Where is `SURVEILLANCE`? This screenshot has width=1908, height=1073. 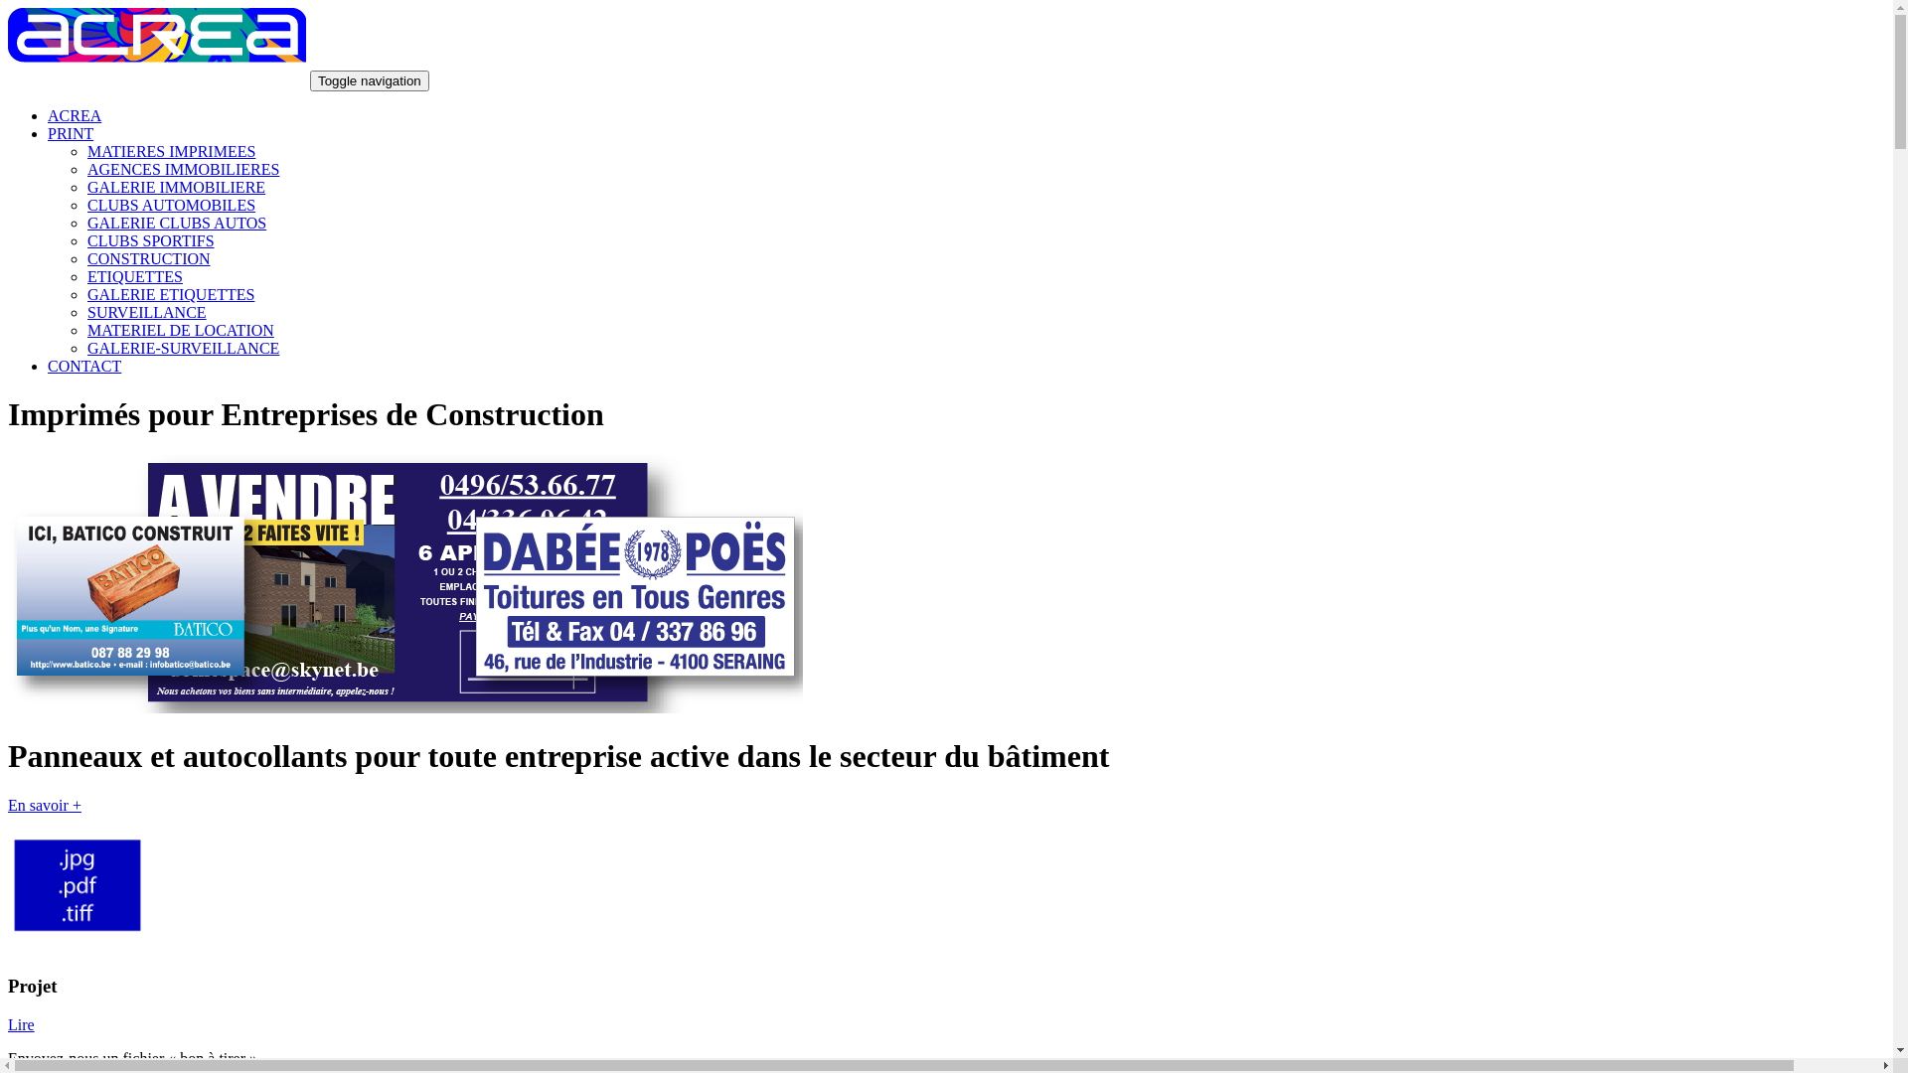 SURVEILLANCE is located at coordinates (147, 312).